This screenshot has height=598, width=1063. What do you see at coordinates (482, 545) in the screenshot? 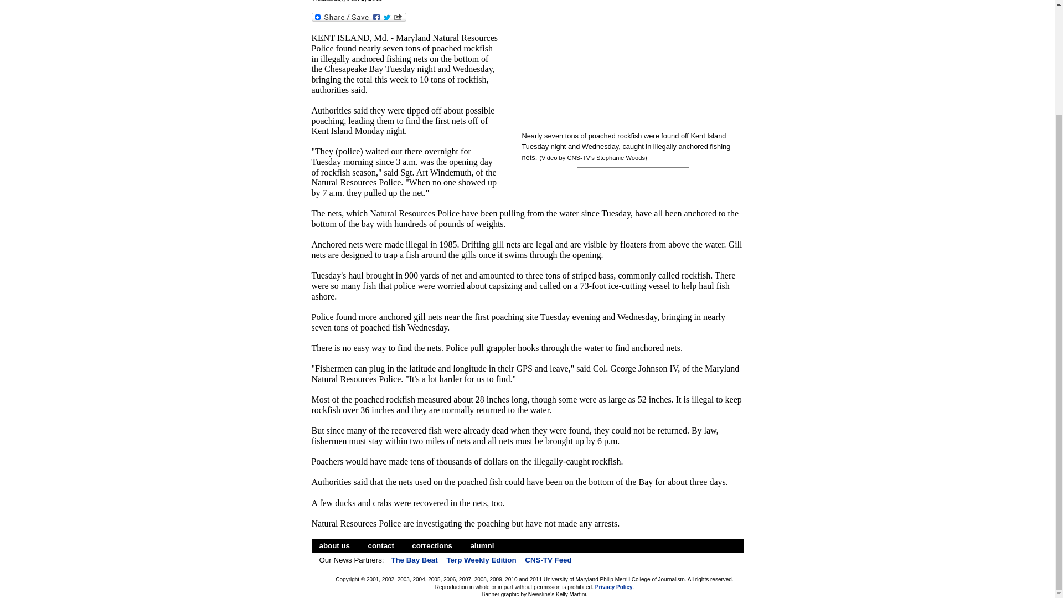
I see `alumni` at bounding box center [482, 545].